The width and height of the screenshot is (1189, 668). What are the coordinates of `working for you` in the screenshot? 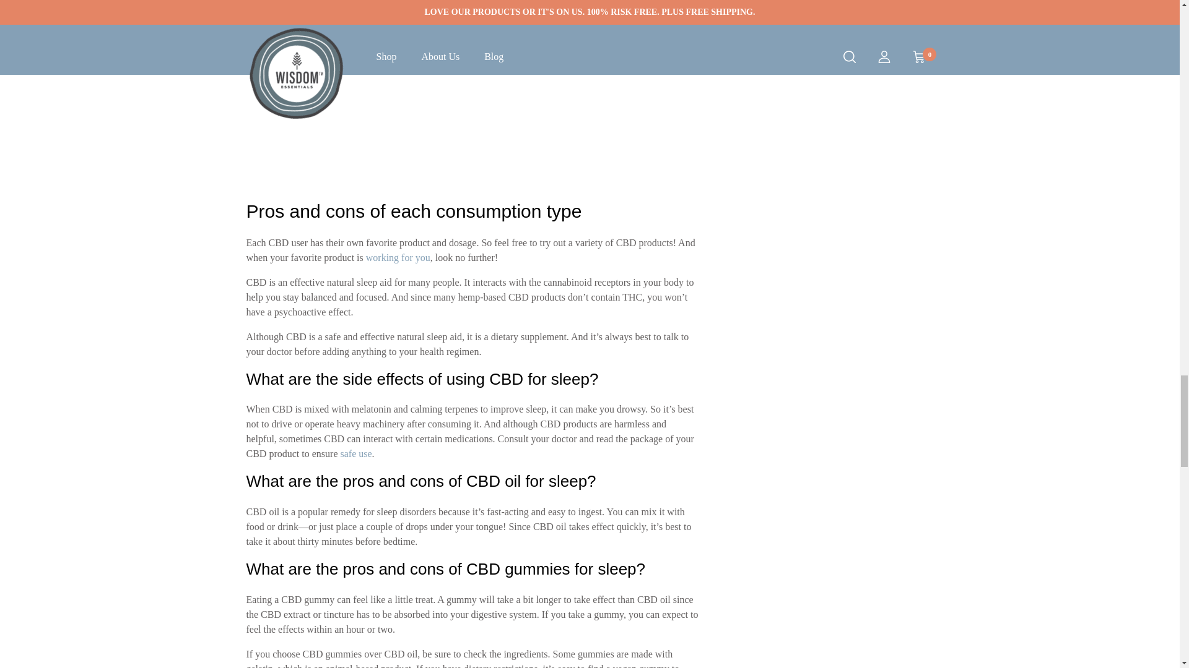 It's located at (398, 257).